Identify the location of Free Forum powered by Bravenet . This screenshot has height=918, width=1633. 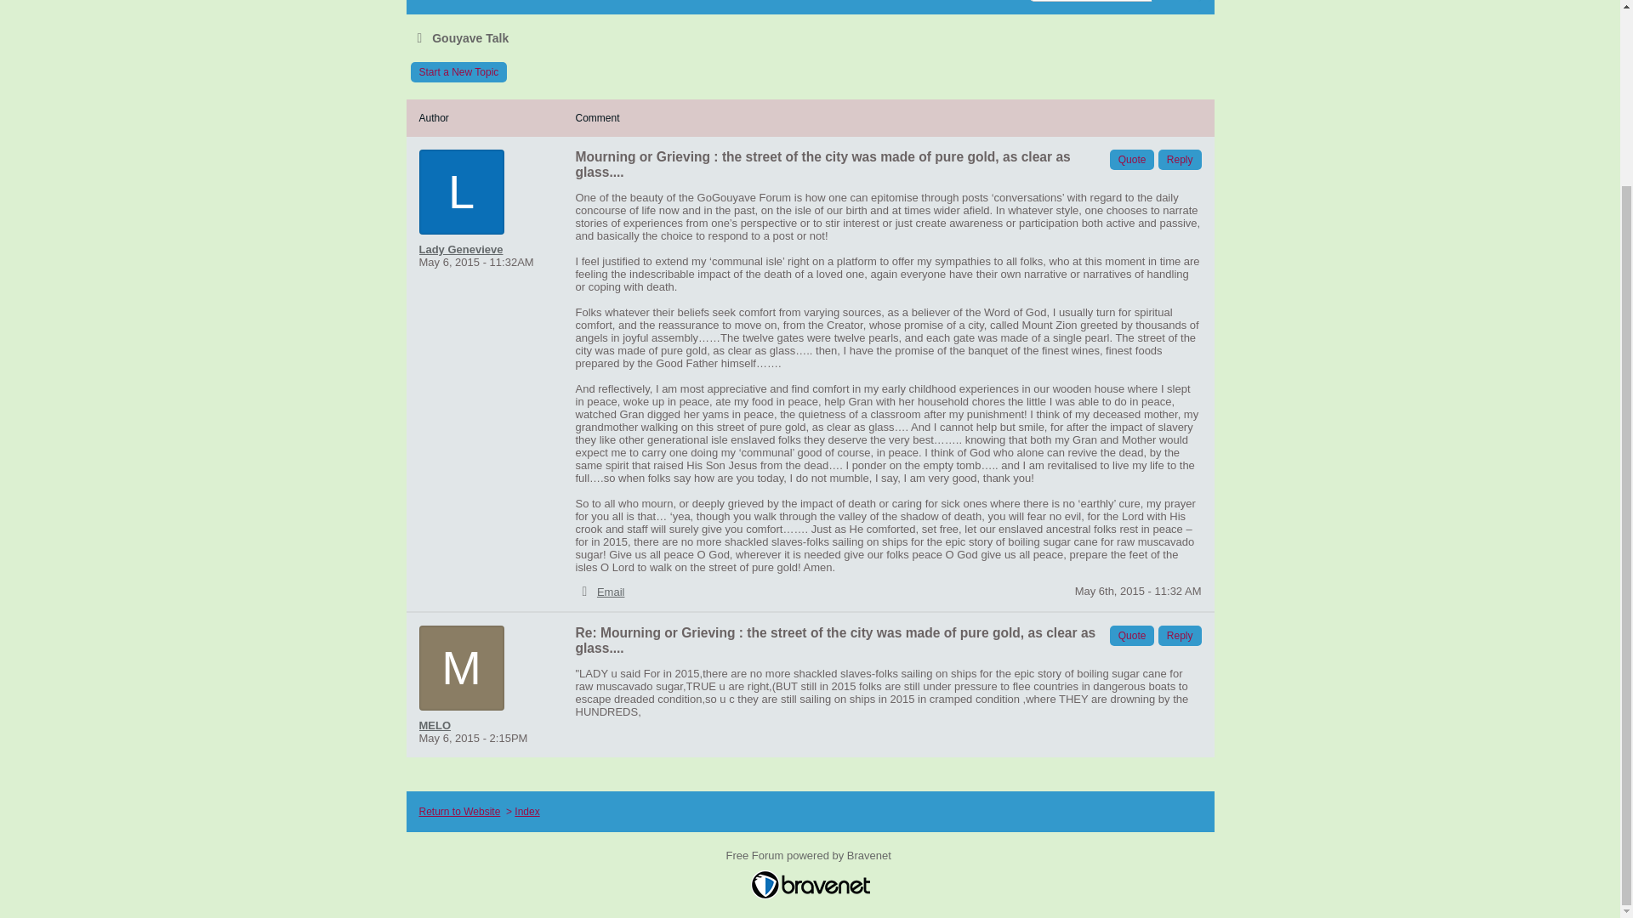
(811, 859).